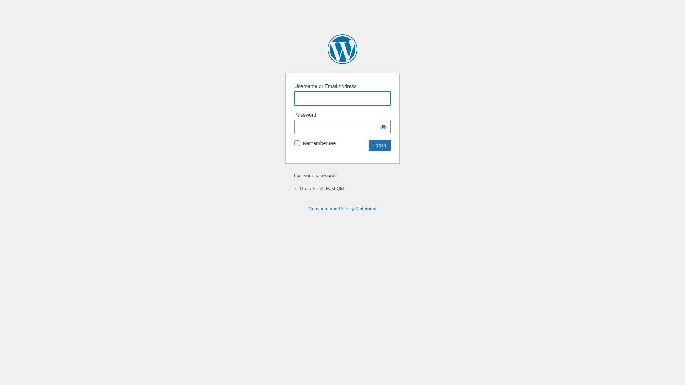 The width and height of the screenshot is (685, 385). I want to click on Copyright and Privacy Statement, so click(342, 209).